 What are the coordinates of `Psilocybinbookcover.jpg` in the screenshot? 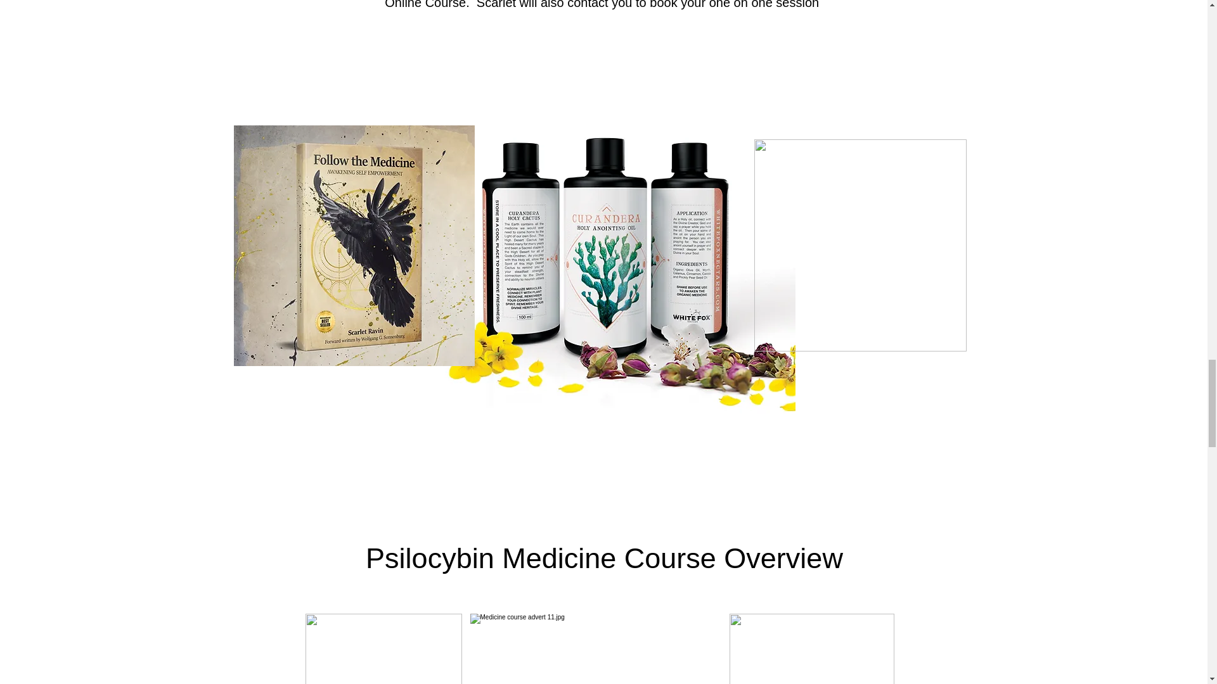 It's located at (860, 246).